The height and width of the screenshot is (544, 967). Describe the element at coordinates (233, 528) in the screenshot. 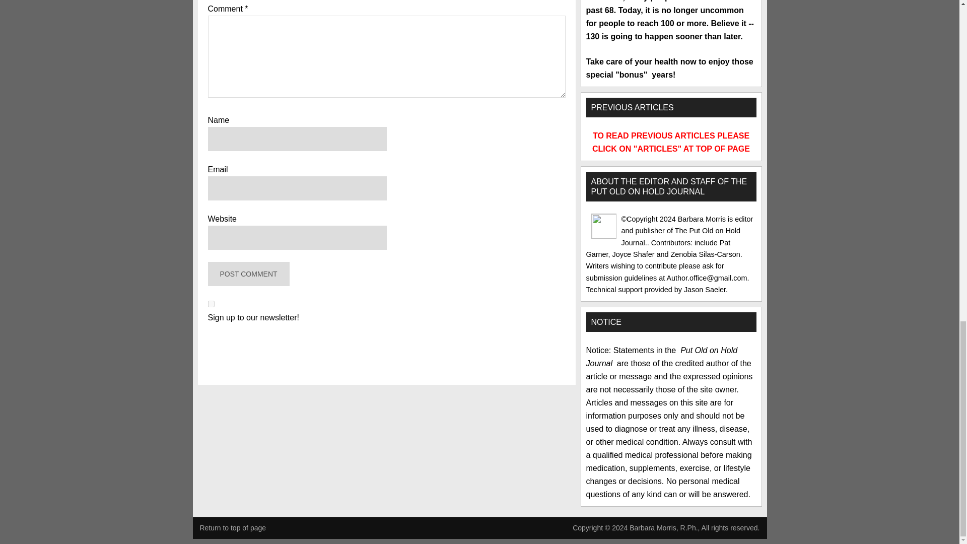

I see `Return to top of page` at that location.